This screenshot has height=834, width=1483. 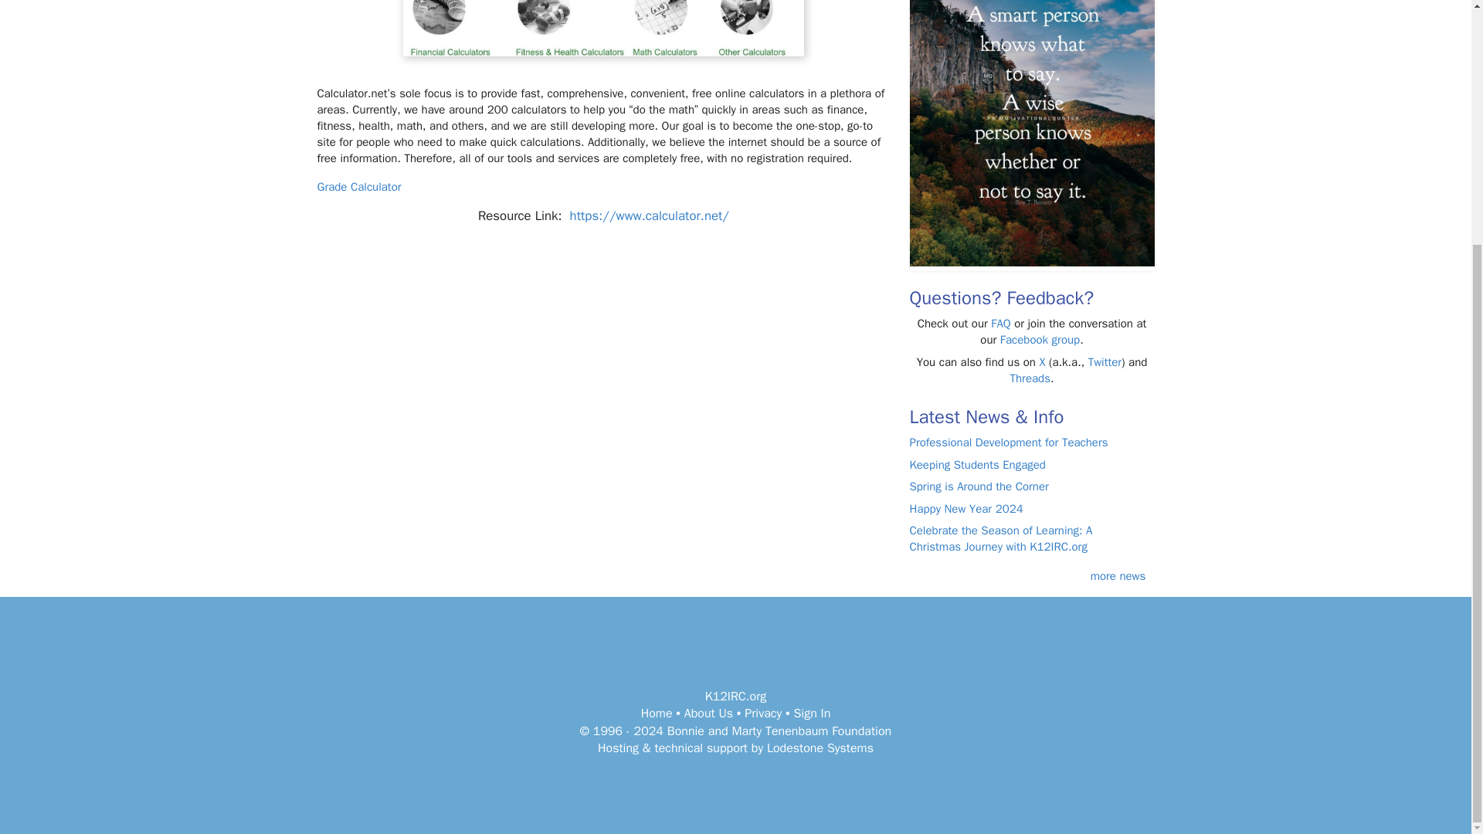 I want to click on Professional Development for Teachers, so click(x=1009, y=442).